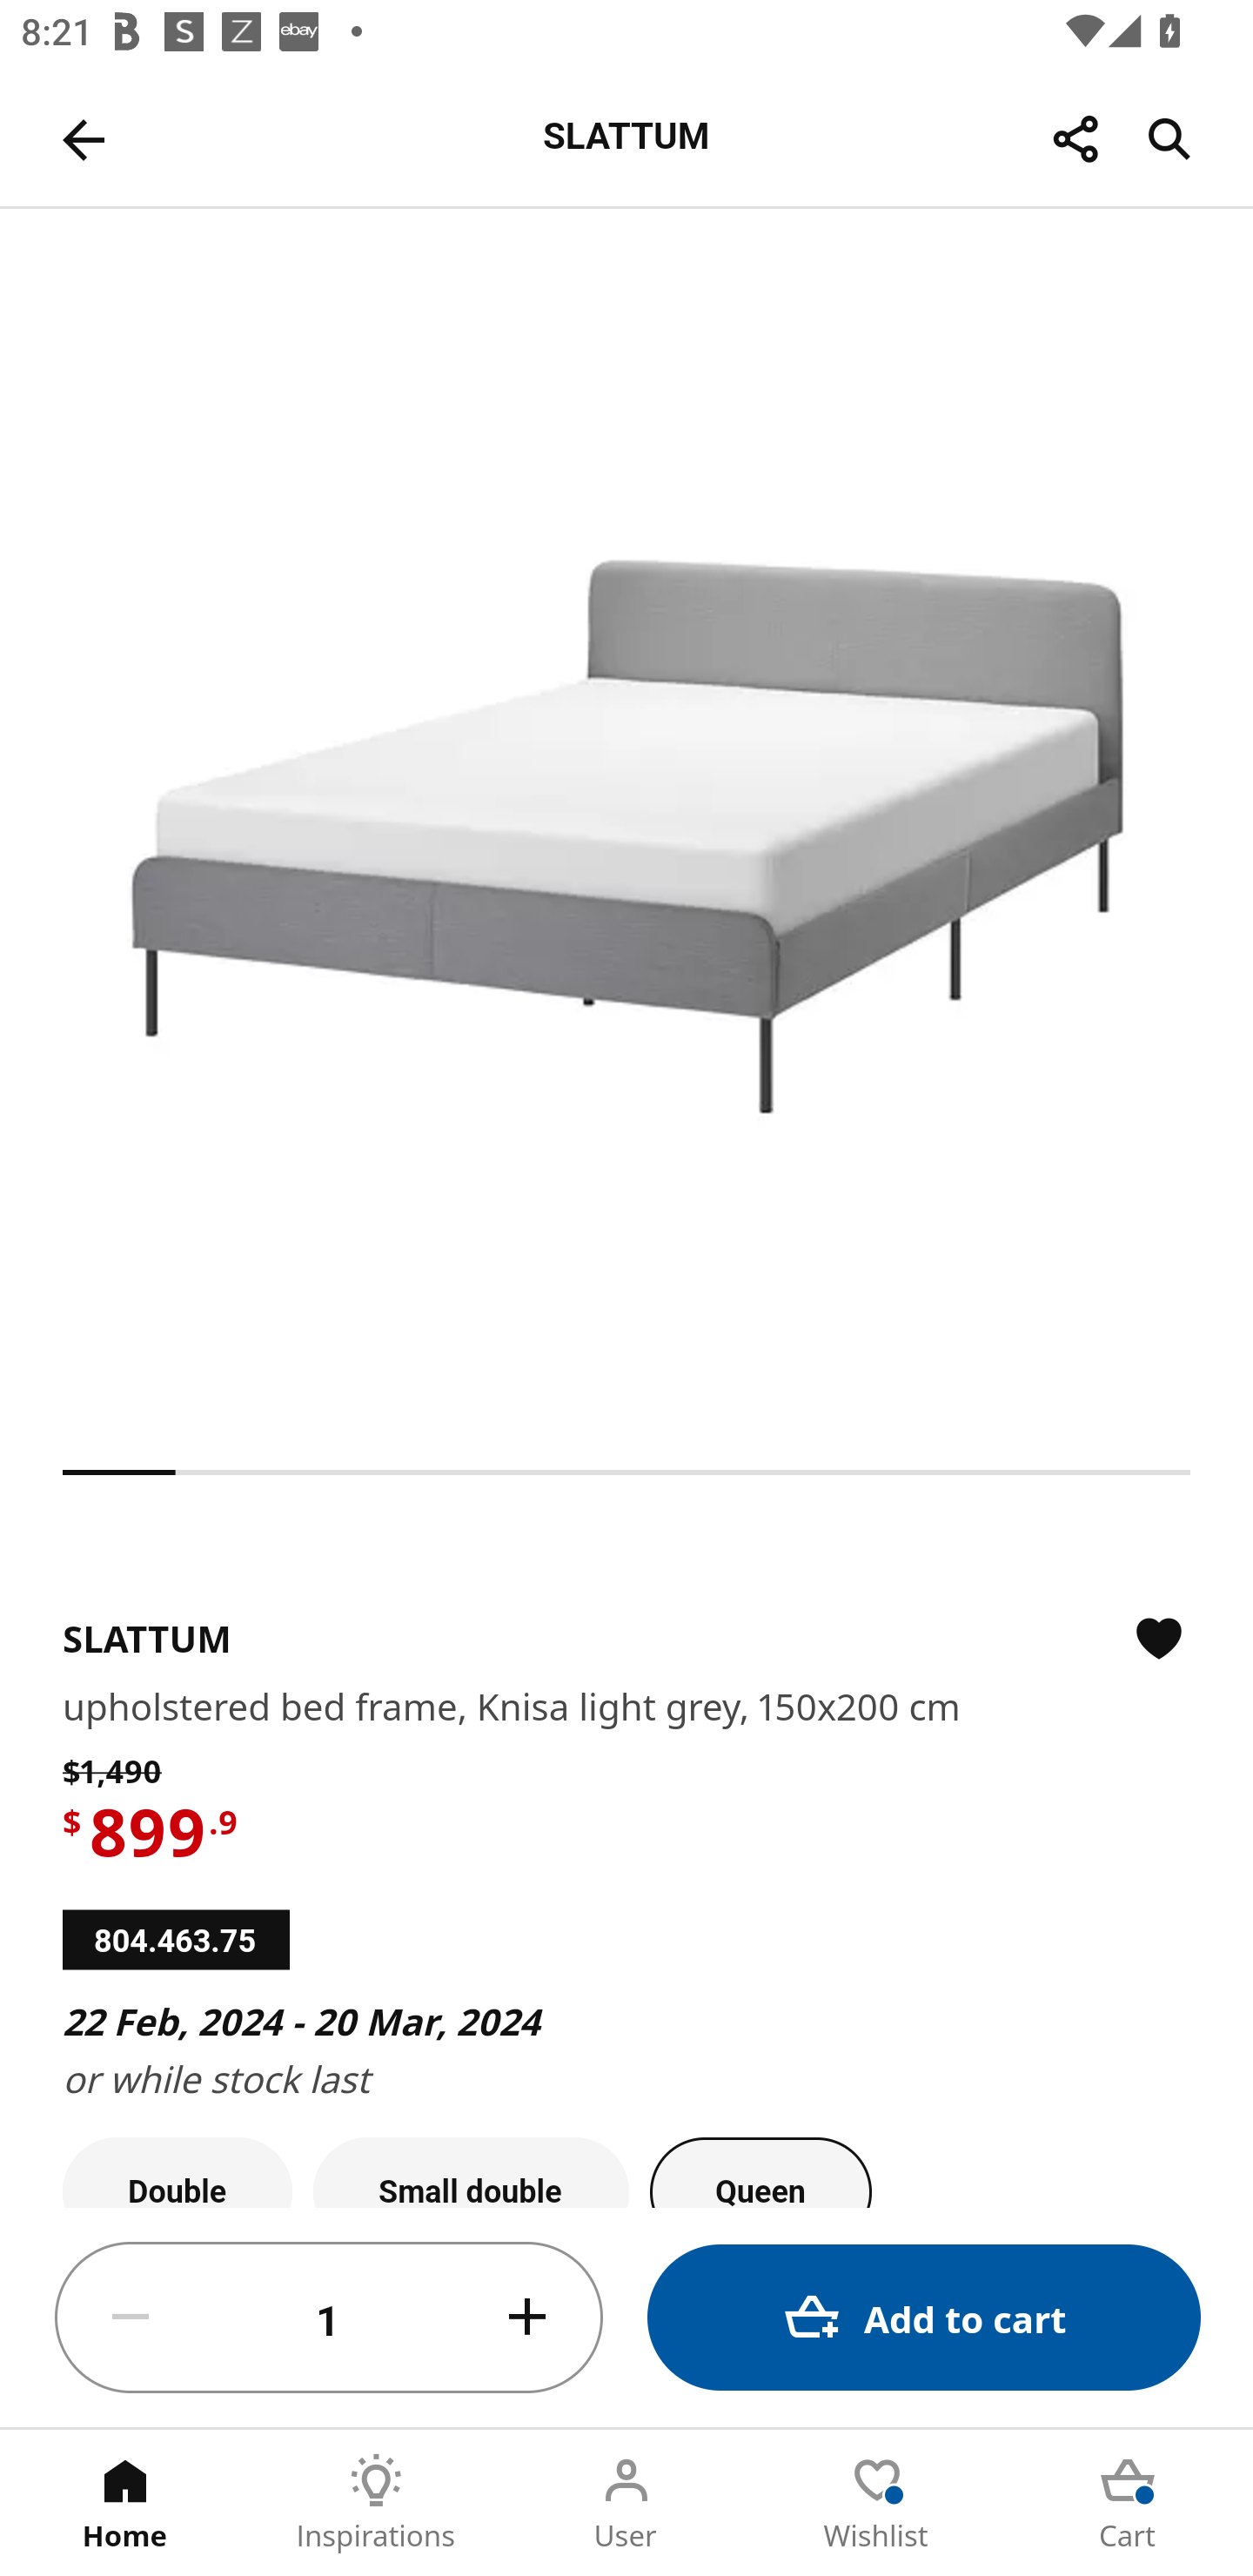  Describe the element at coordinates (471, 2172) in the screenshot. I see `Small double` at that location.